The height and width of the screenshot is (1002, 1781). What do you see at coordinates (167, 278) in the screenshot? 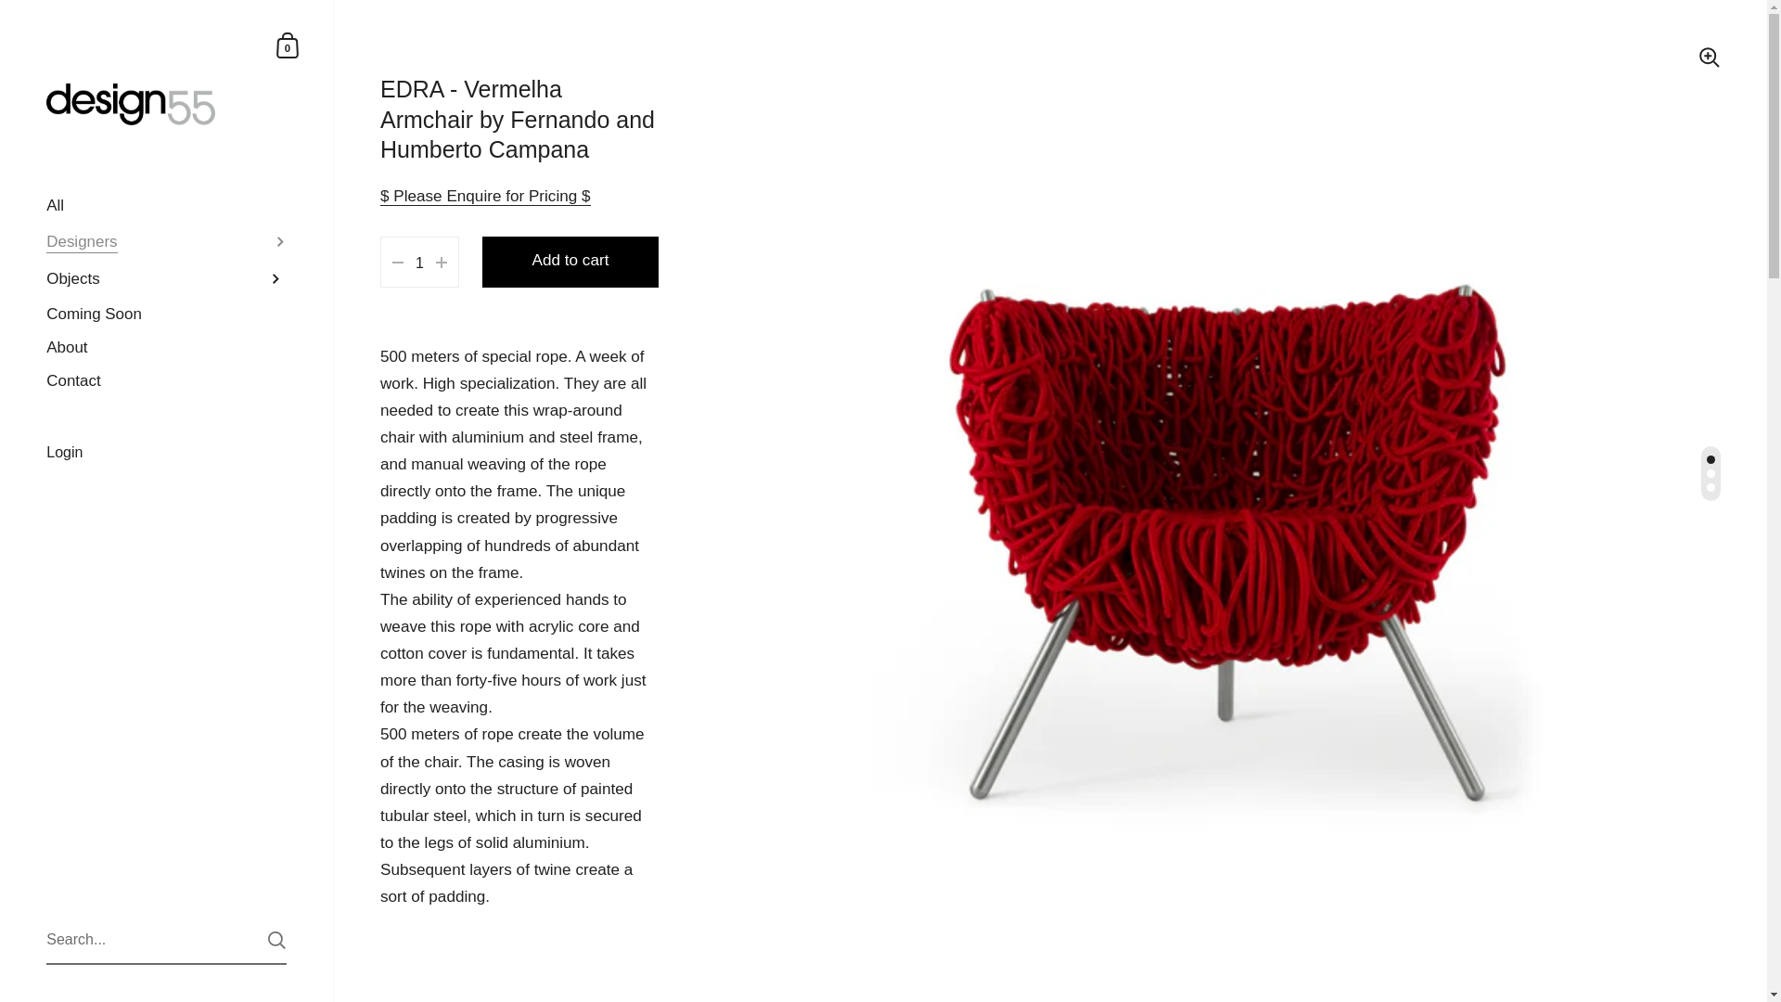
I see `Objects` at bounding box center [167, 278].